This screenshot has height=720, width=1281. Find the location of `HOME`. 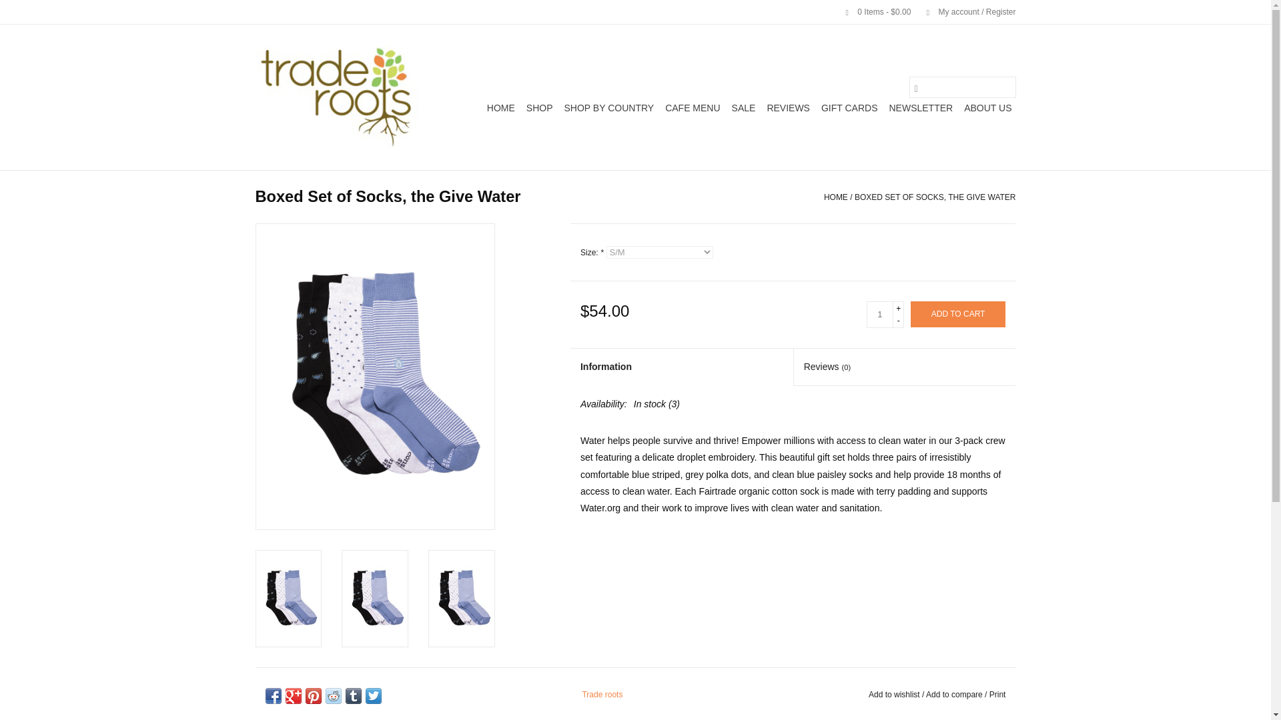

HOME is located at coordinates (500, 108).